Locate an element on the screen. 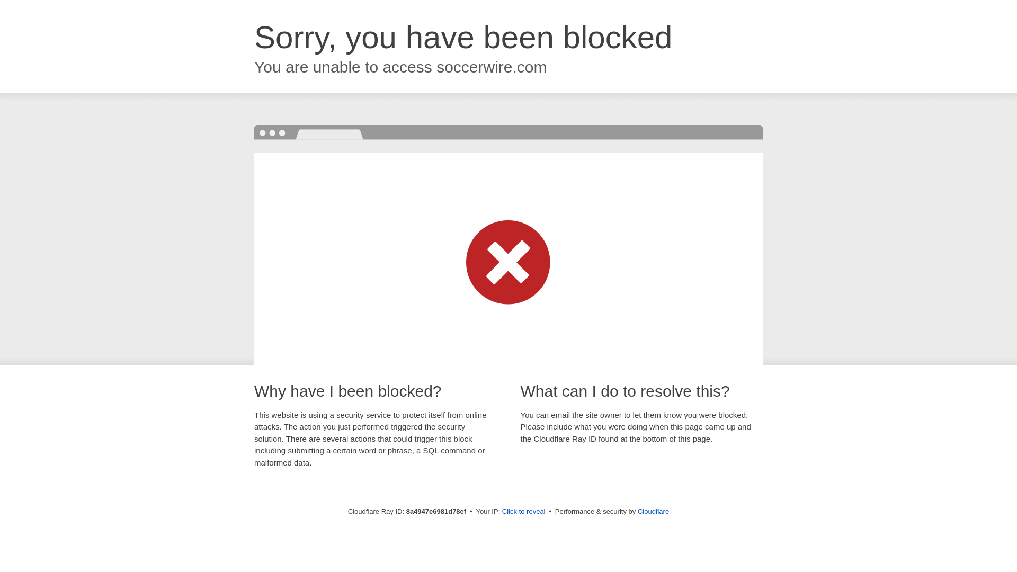 This screenshot has width=1017, height=572. Cloudflare is located at coordinates (653, 511).